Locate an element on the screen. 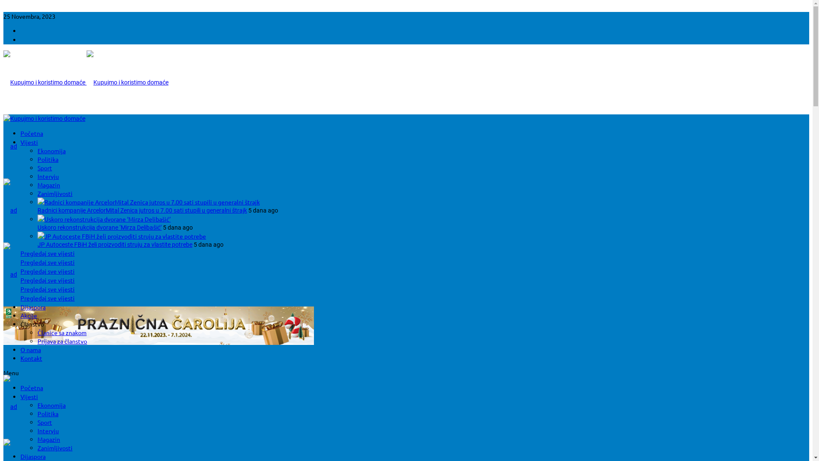 This screenshot has width=819, height=461. Sport is located at coordinates (45, 422).